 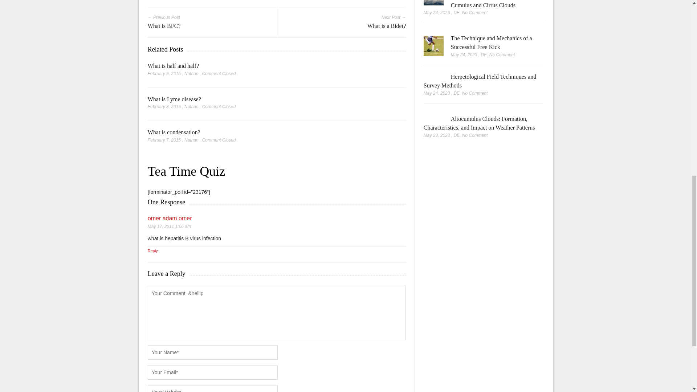 What do you see at coordinates (192, 140) in the screenshot?
I see `Posts by Nathan` at bounding box center [192, 140].